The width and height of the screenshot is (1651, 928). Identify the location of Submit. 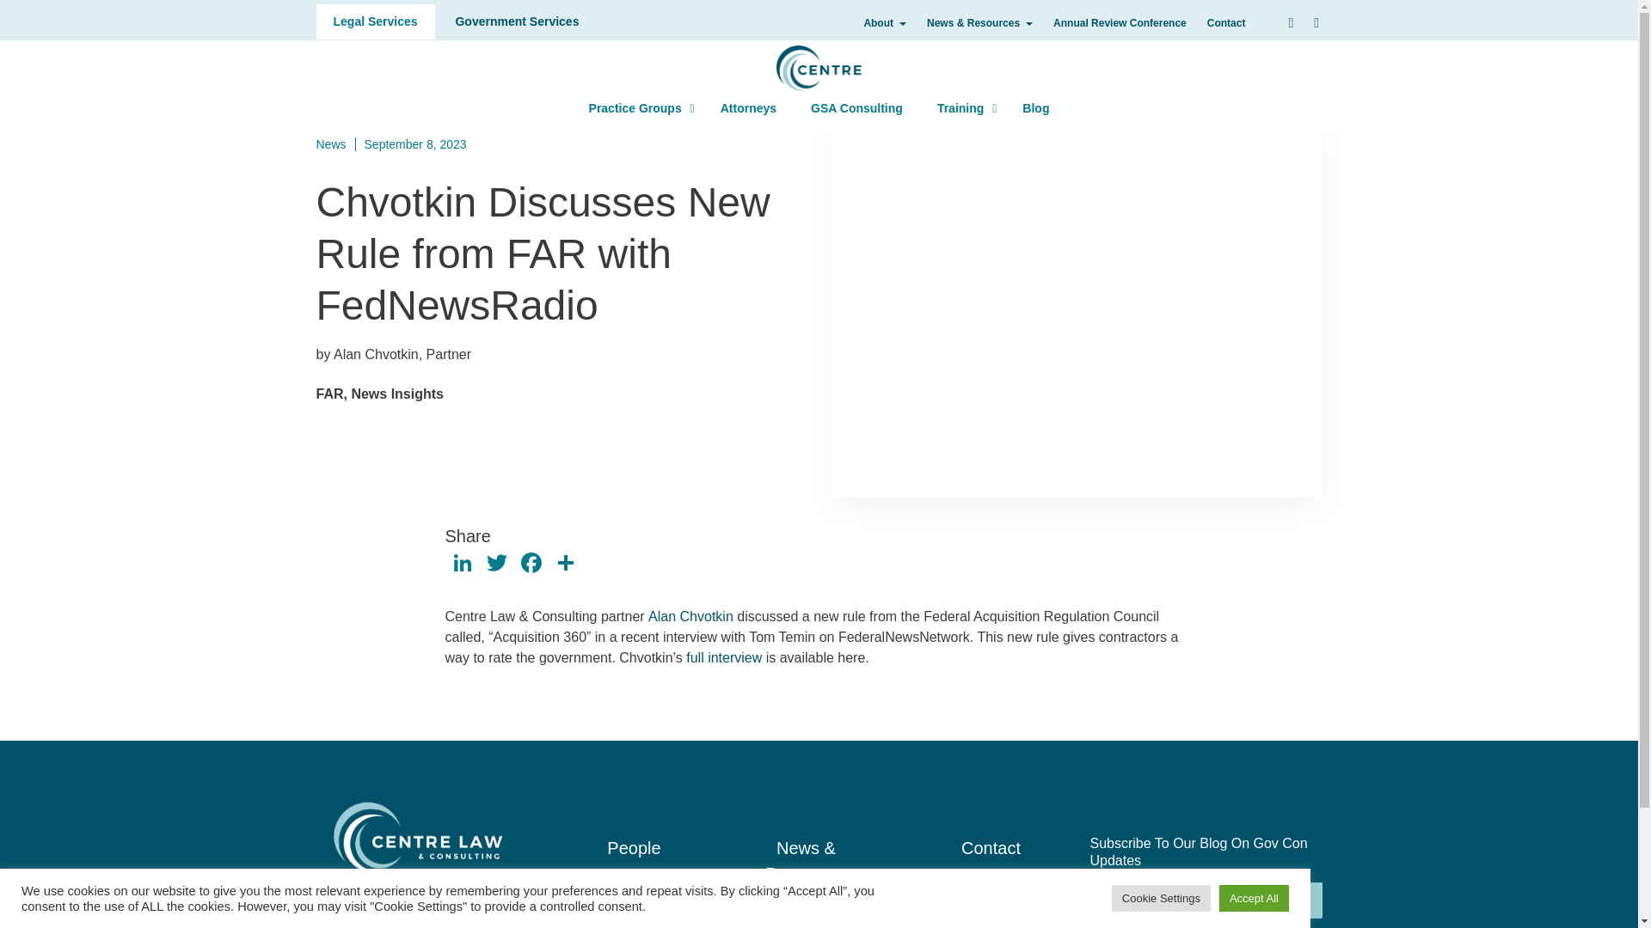
(819, 108).